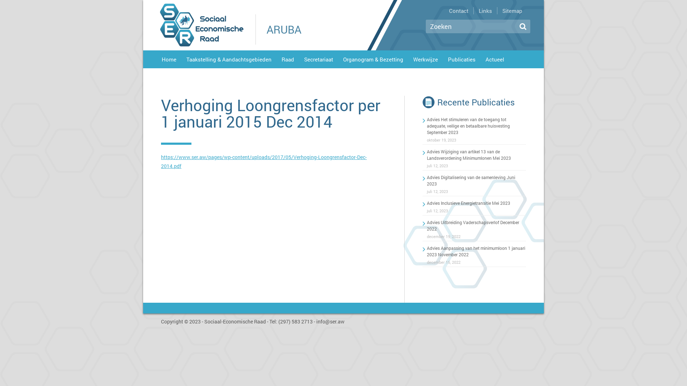 This screenshot has height=386, width=687. I want to click on Organogram & Bezetting, so click(373, 61).